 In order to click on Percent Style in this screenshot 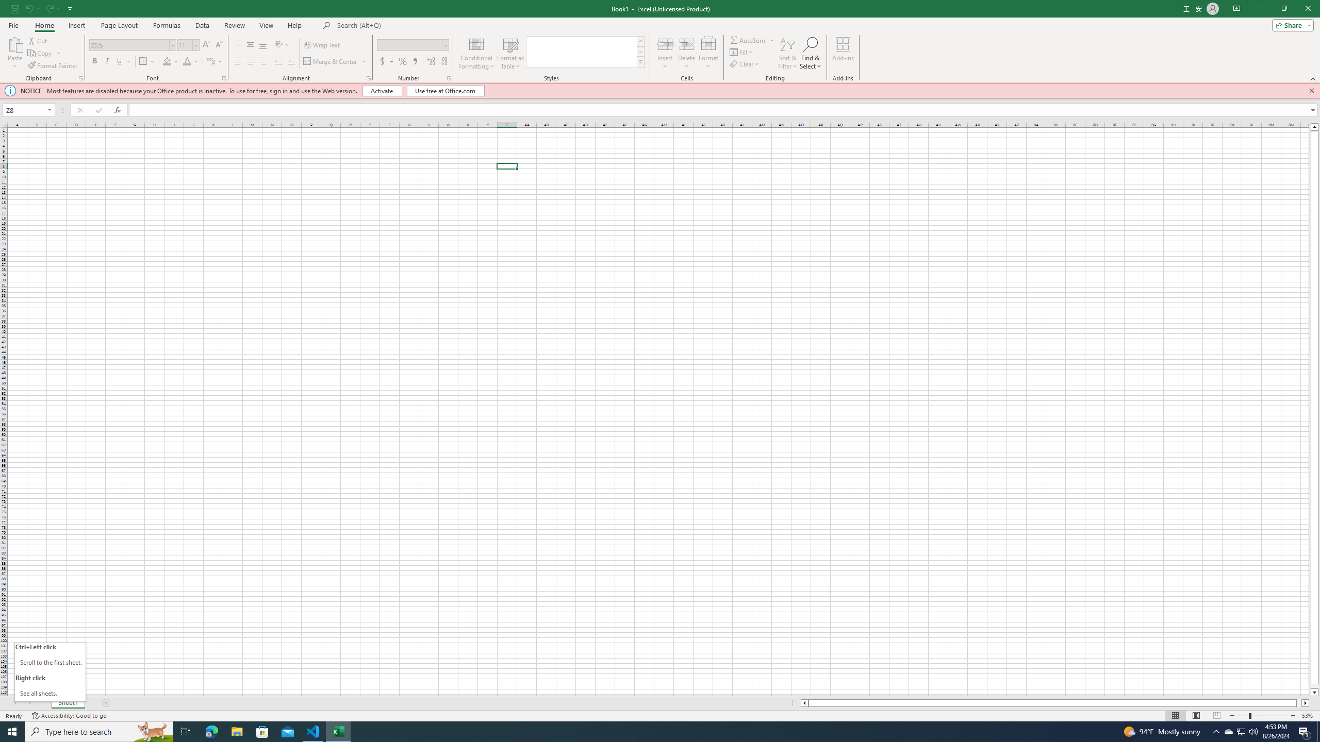, I will do `click(402, 62)`.